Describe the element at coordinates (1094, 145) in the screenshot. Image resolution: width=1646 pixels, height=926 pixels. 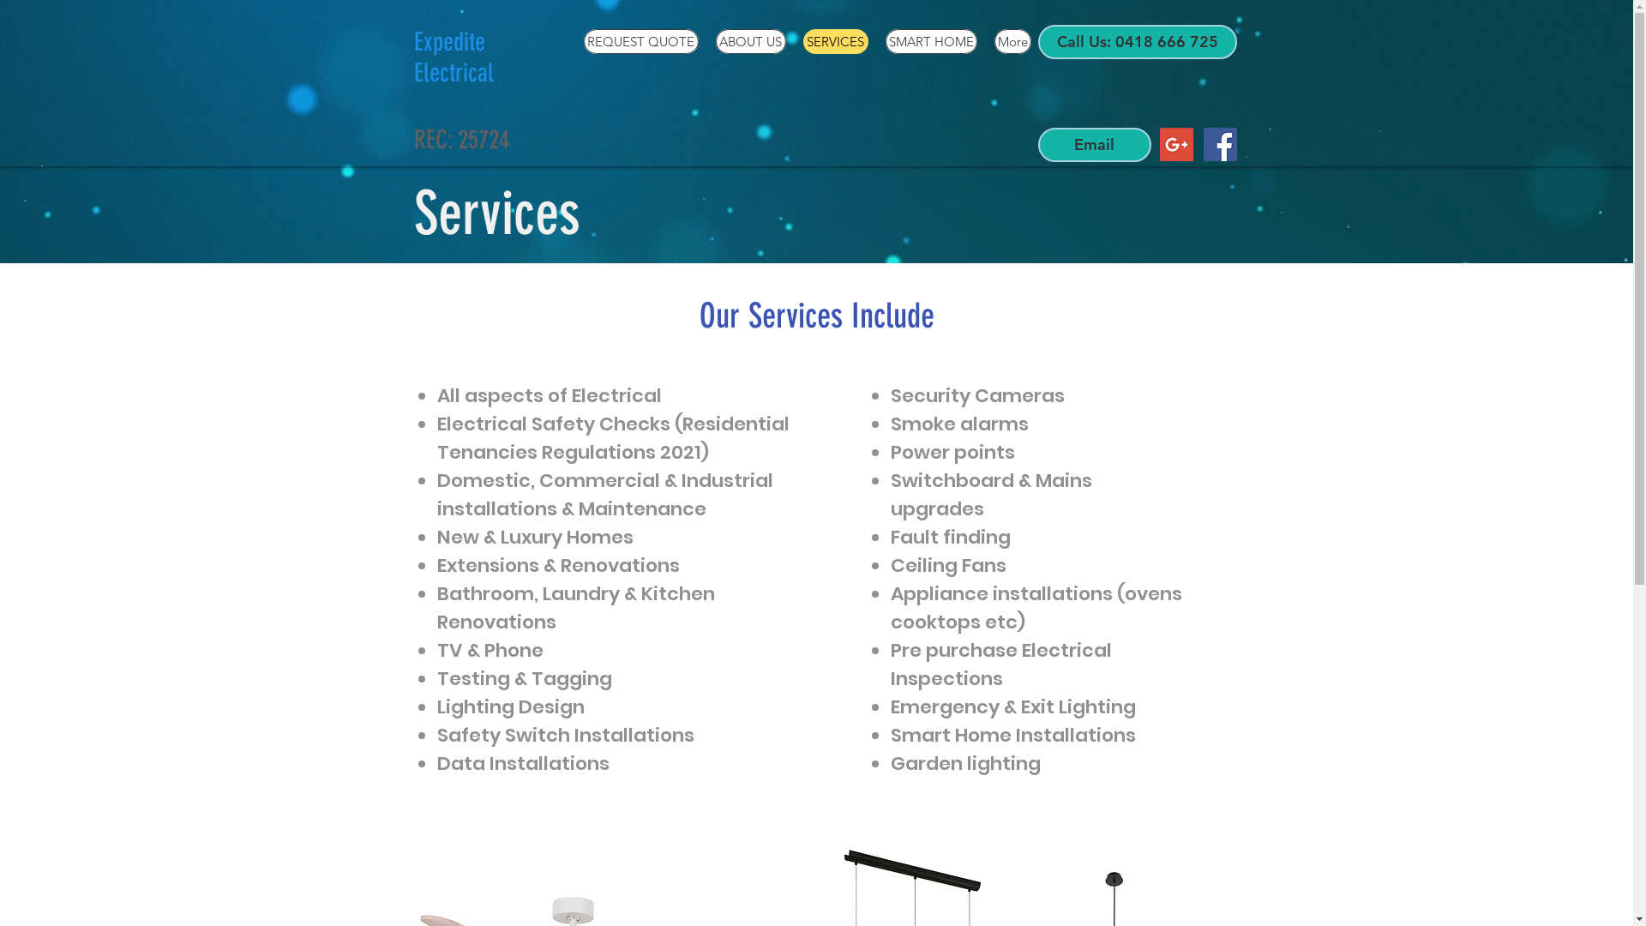
I see `Email` at that location.